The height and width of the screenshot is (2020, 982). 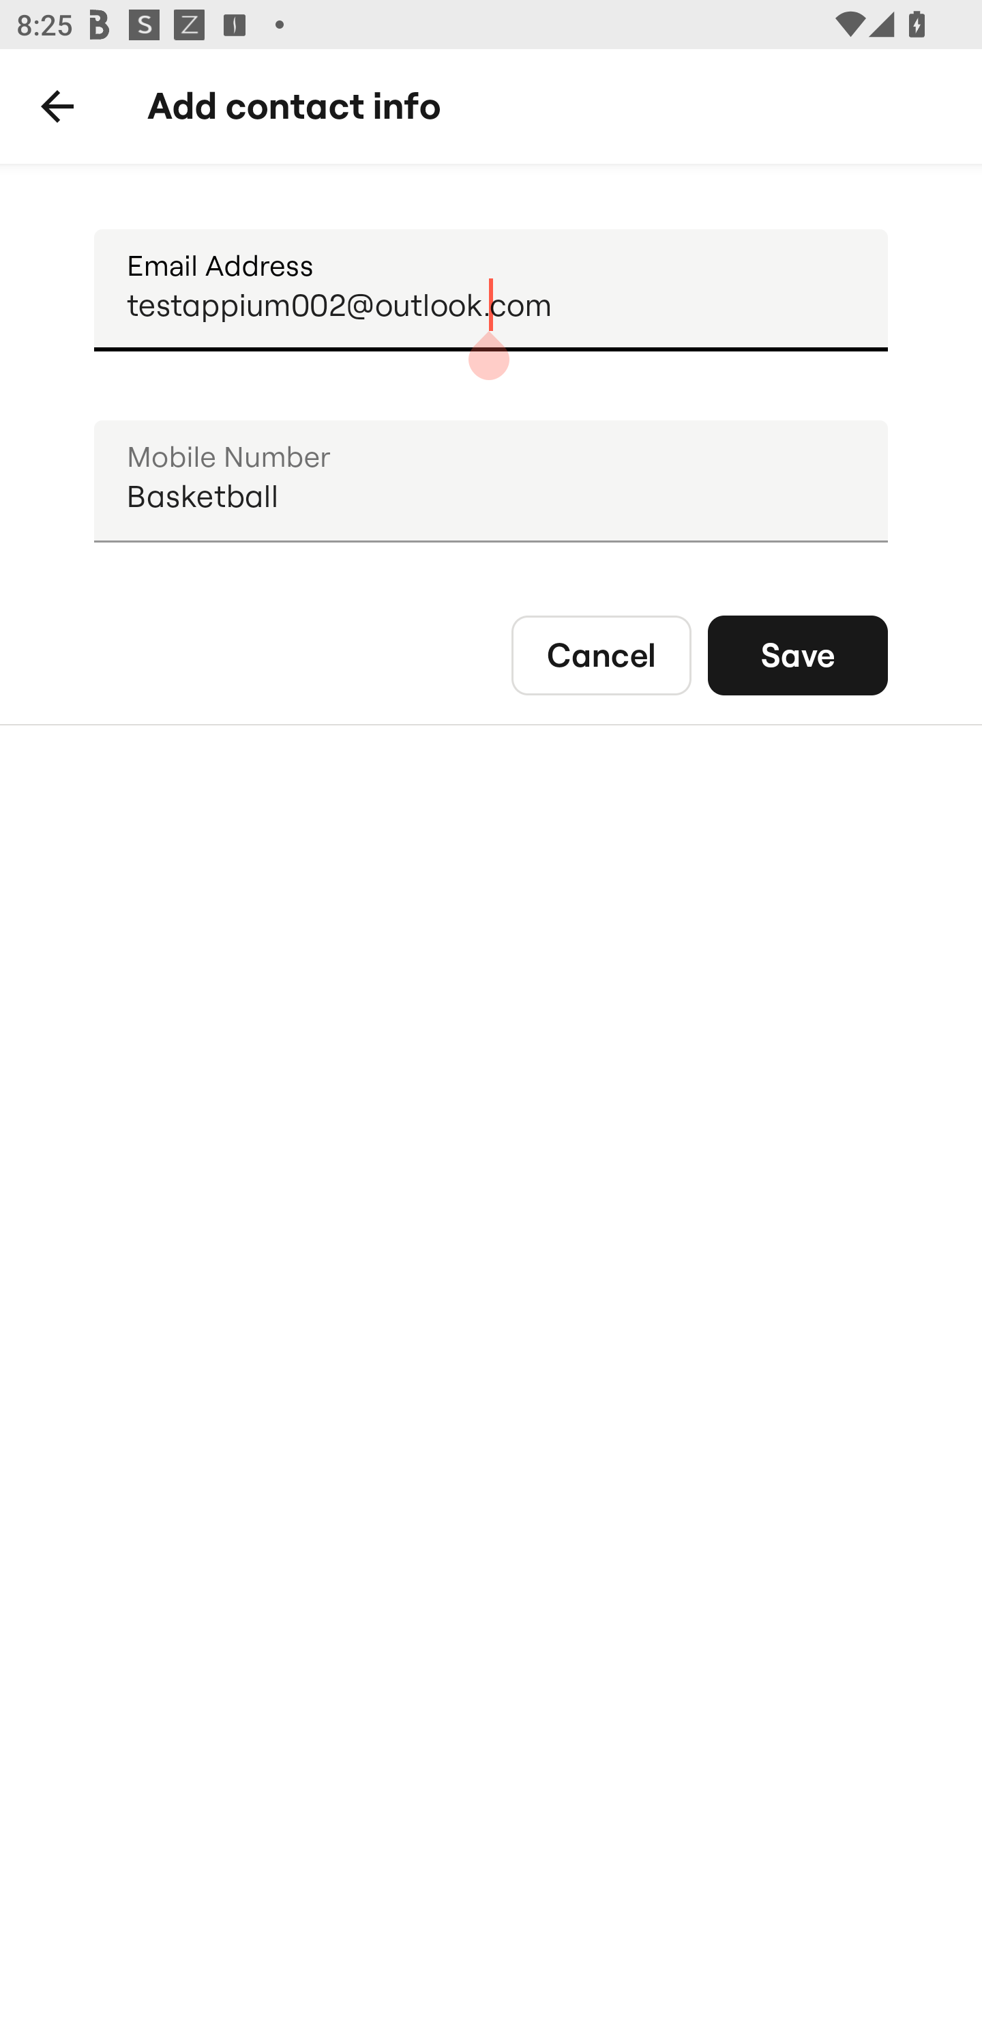 I want to click on Save, so click(x=798, y=655).